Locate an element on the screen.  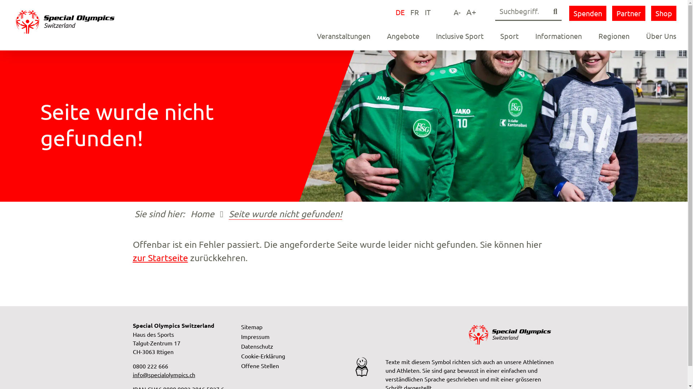
zur Startseite is located at coordinates (160, 258).